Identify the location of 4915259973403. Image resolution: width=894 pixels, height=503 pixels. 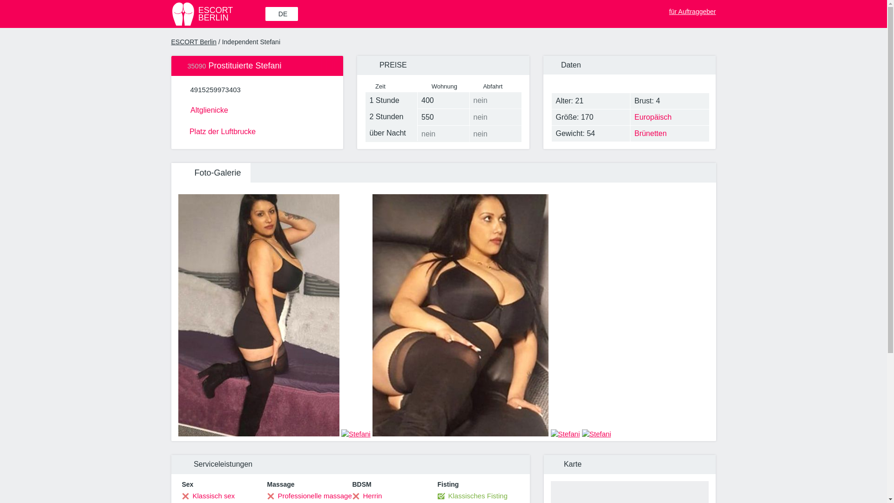
(215, 89).